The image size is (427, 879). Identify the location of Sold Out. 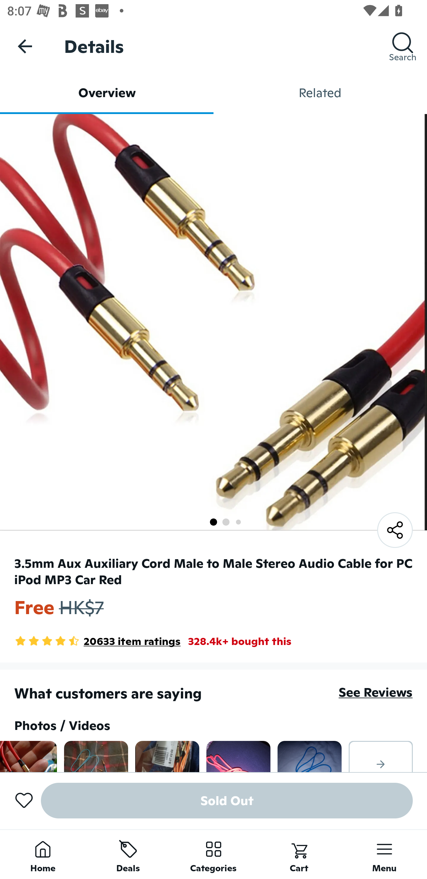
(227, 801).